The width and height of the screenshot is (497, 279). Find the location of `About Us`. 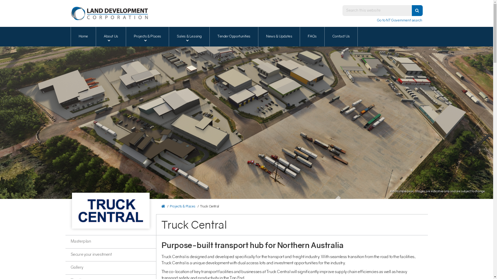

About Us is located at coordinates (111, 37).